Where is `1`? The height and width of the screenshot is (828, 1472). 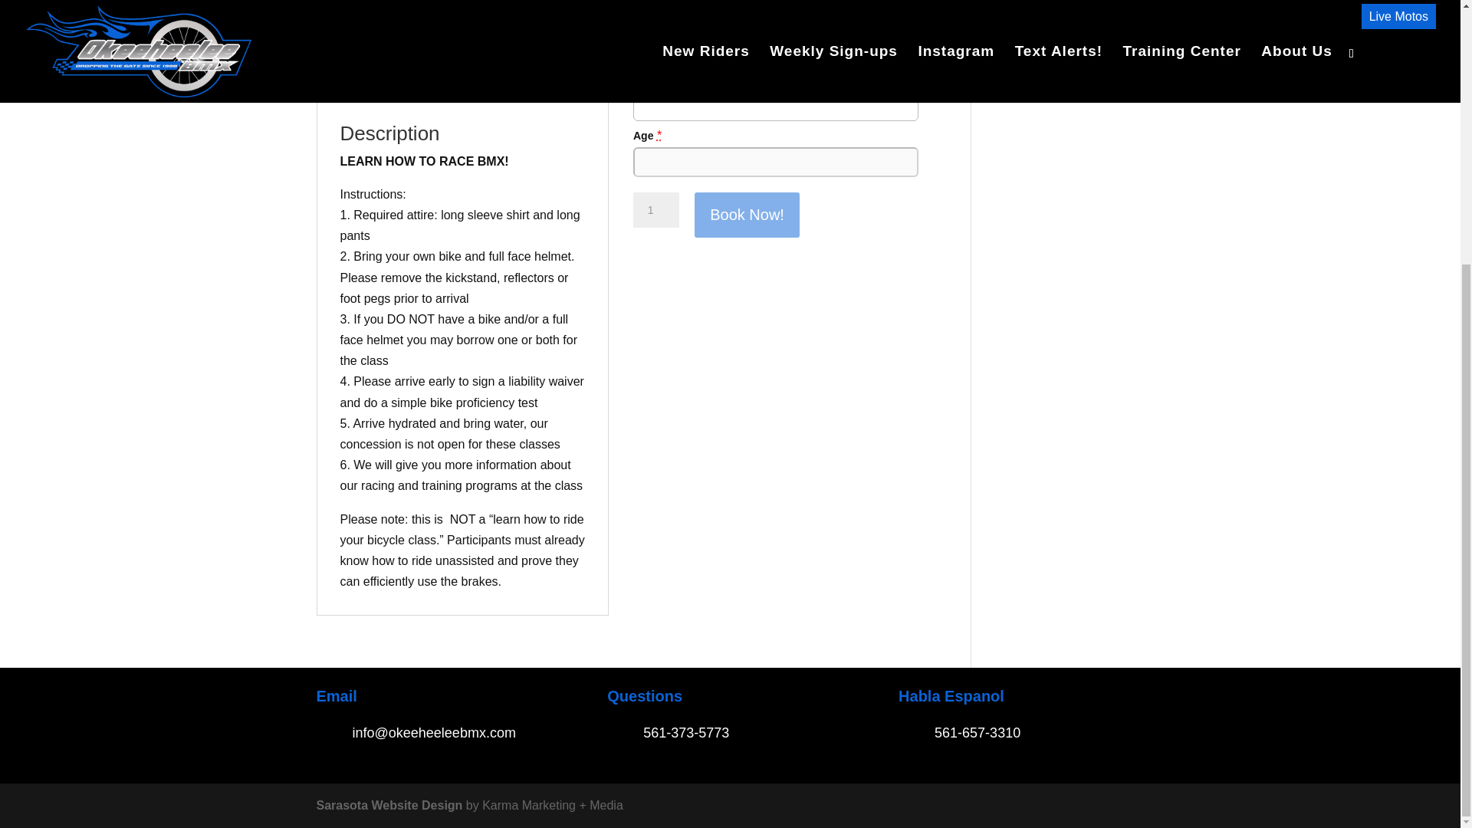
1 is located at coordinates (655, 210).